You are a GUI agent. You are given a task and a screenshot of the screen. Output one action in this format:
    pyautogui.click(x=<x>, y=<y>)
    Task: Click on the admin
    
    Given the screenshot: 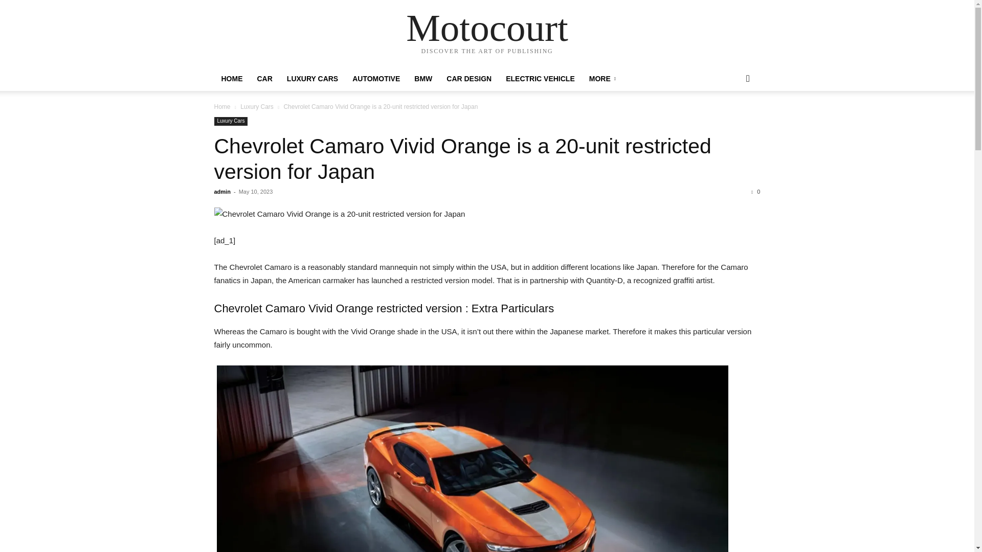 What is the action you would take?
    pyautogui.click(x=222, y=192)
    